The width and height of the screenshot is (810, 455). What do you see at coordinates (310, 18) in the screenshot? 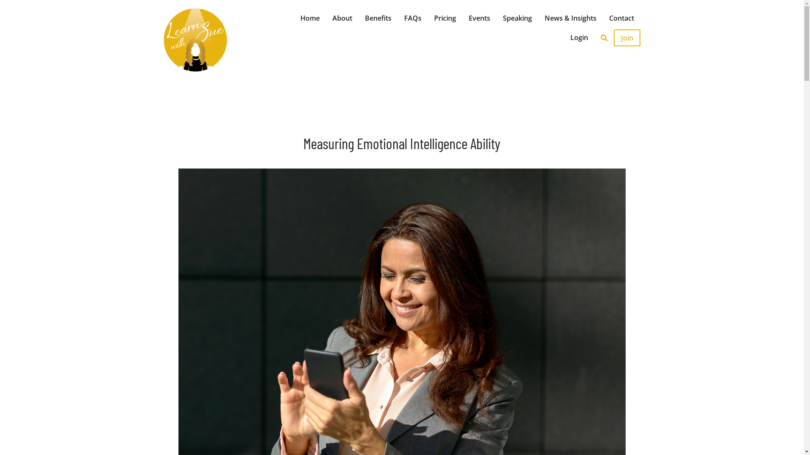
I see `Home` at bounding box center [310, 18].